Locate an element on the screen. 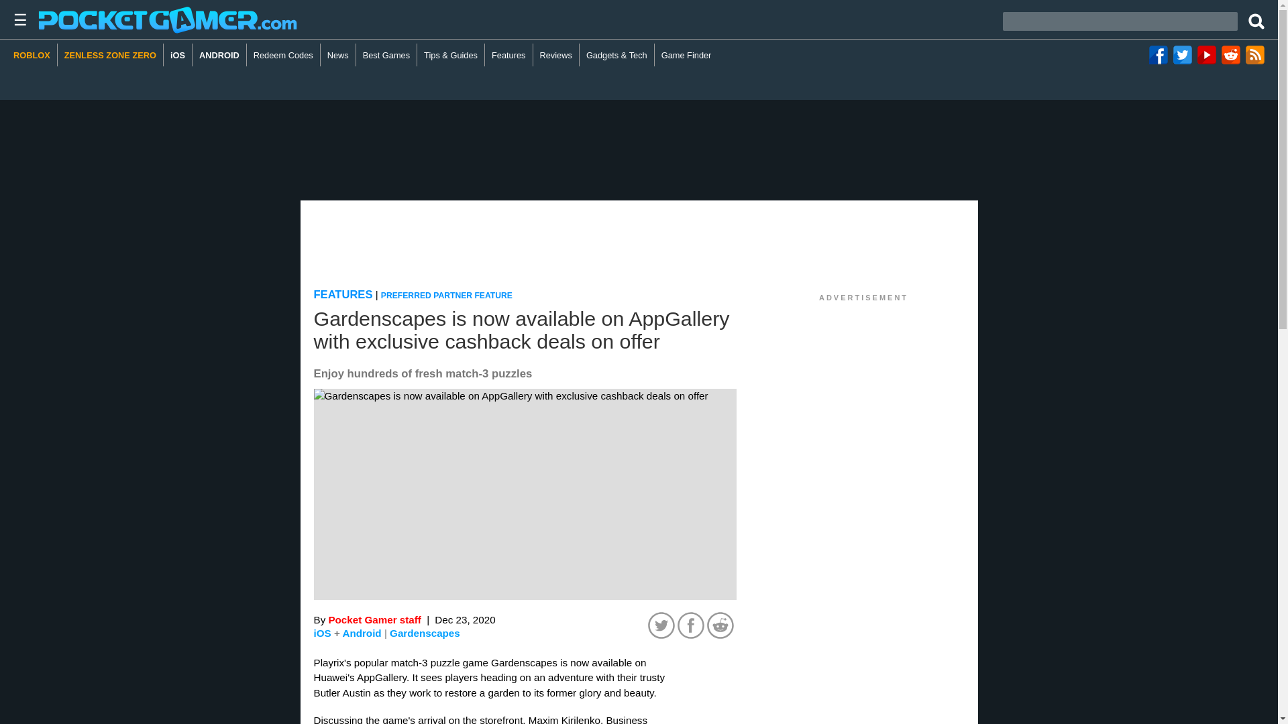  Pocket Gamer staff is located at coordinates (374, 619).